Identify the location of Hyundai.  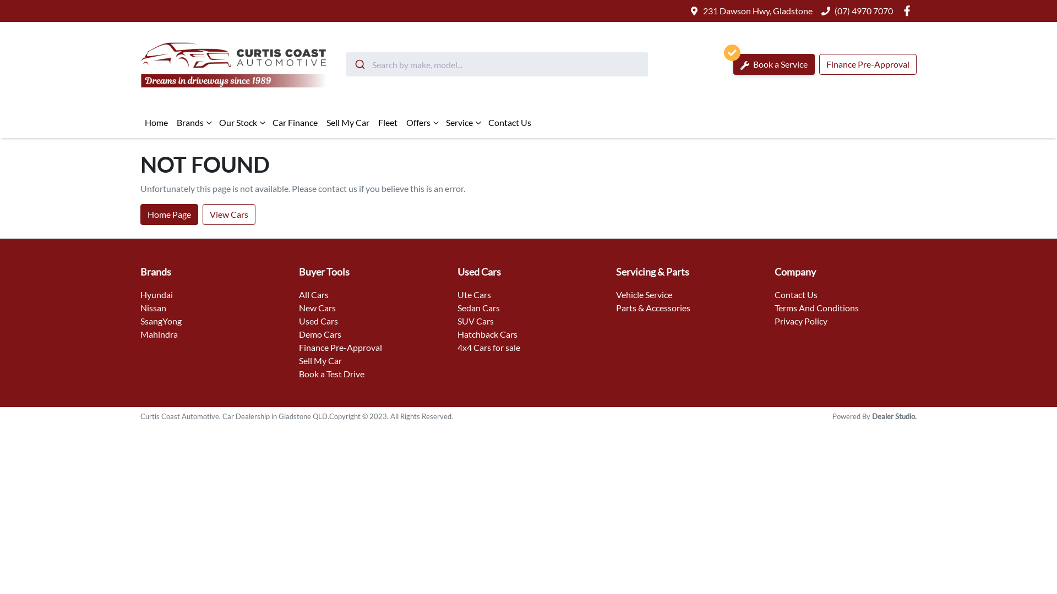
(156, 295).